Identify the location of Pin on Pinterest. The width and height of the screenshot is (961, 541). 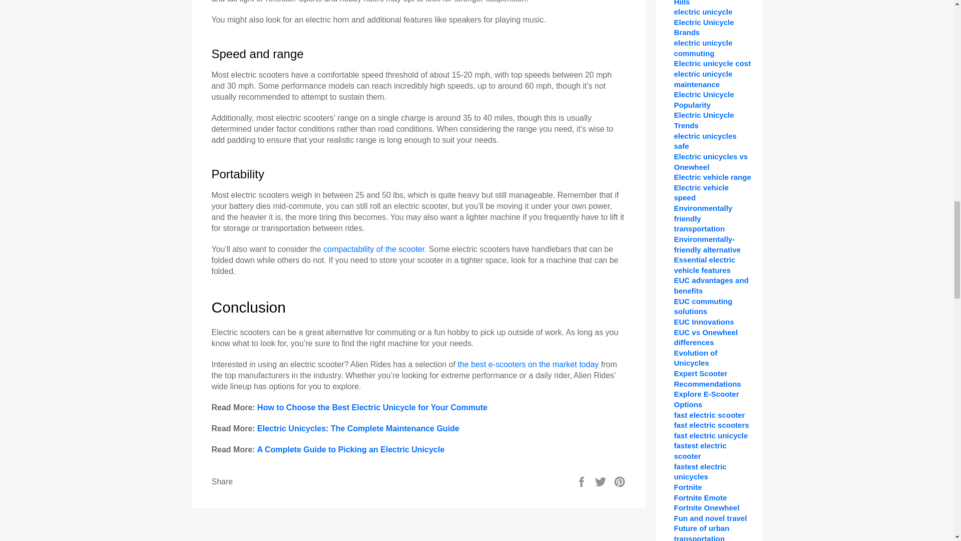
(620, 481).